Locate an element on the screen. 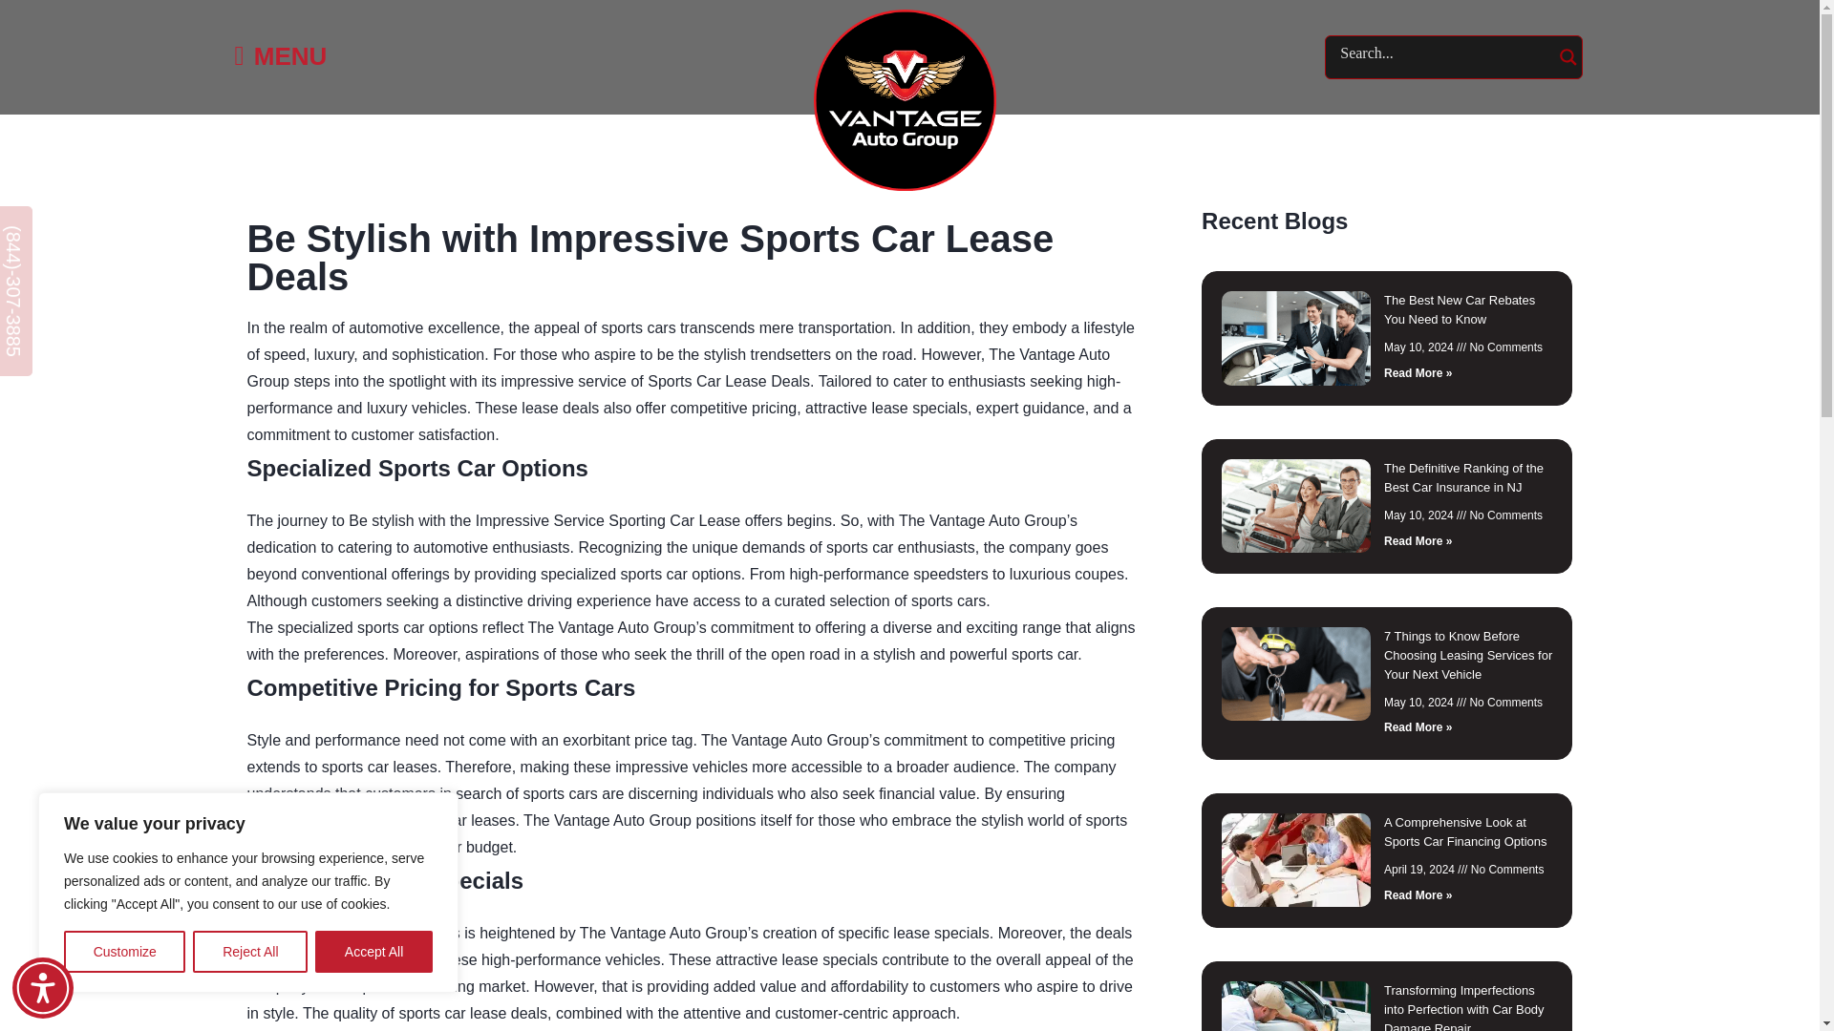 The width and height of the screenshot is (1834, 1031). Customize is located at coordinates (124, 952).